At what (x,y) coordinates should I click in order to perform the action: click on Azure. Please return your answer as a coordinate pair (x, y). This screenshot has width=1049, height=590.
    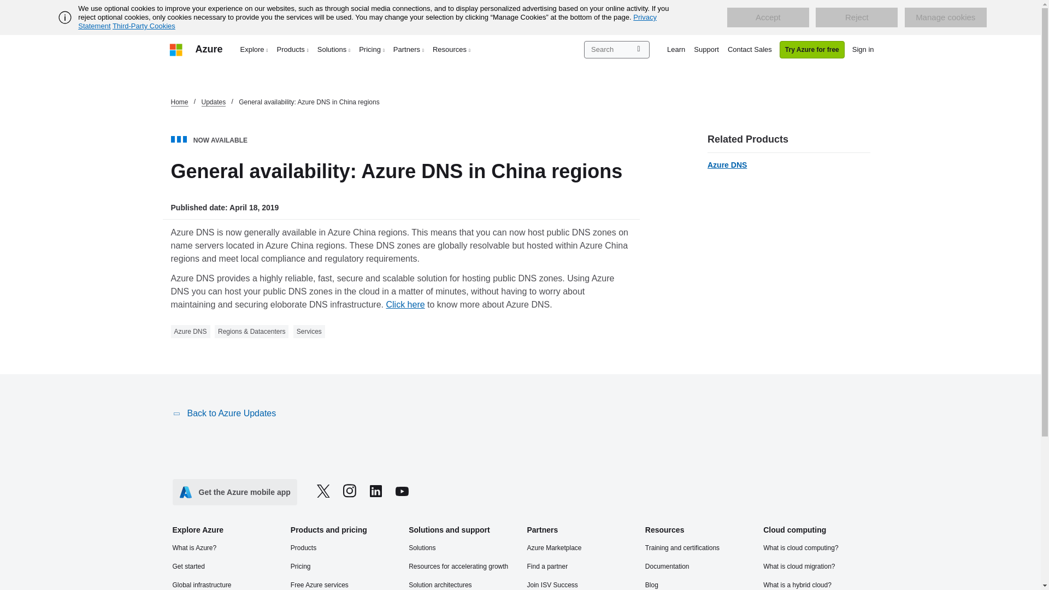
    Looking at the image, I should click on (209, 49).